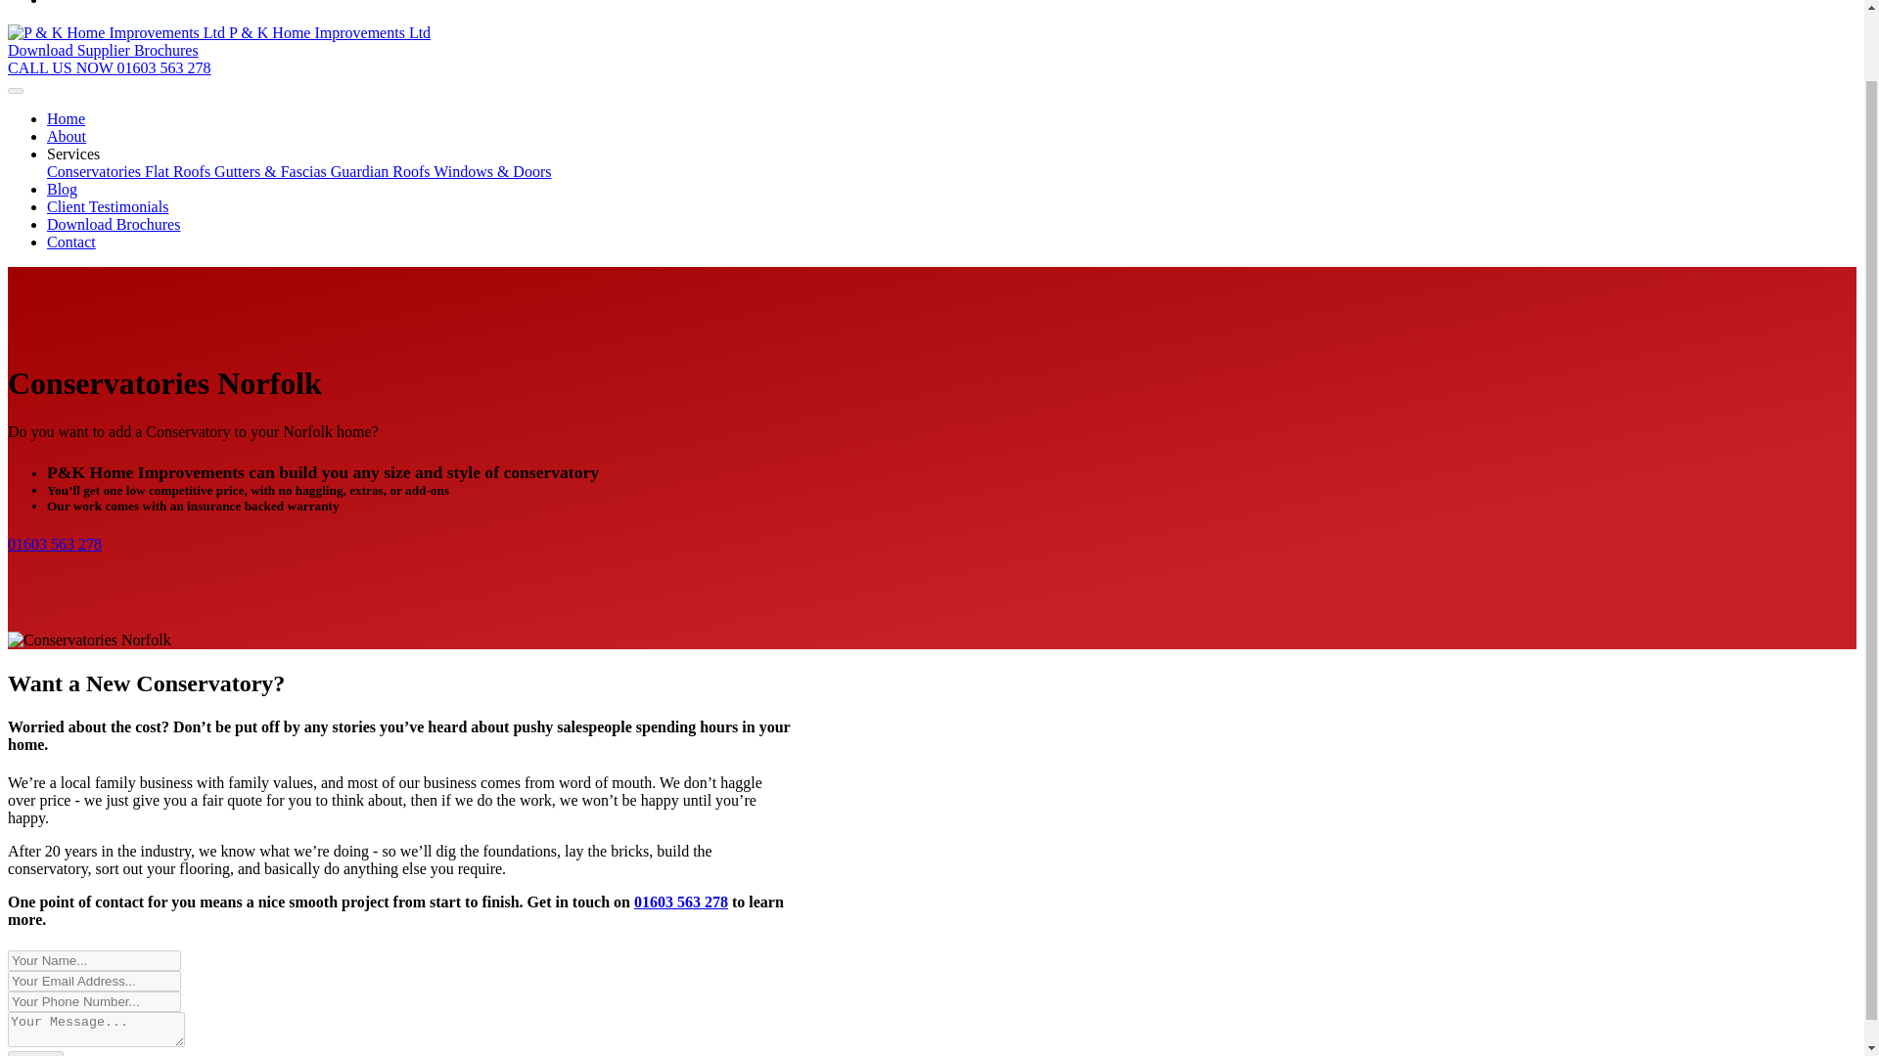 The width and height of the screenshot is (1879, 1056). Describe the element at coordinates (54, 544) in the screenshot. I see `01603 563 278` at that location.